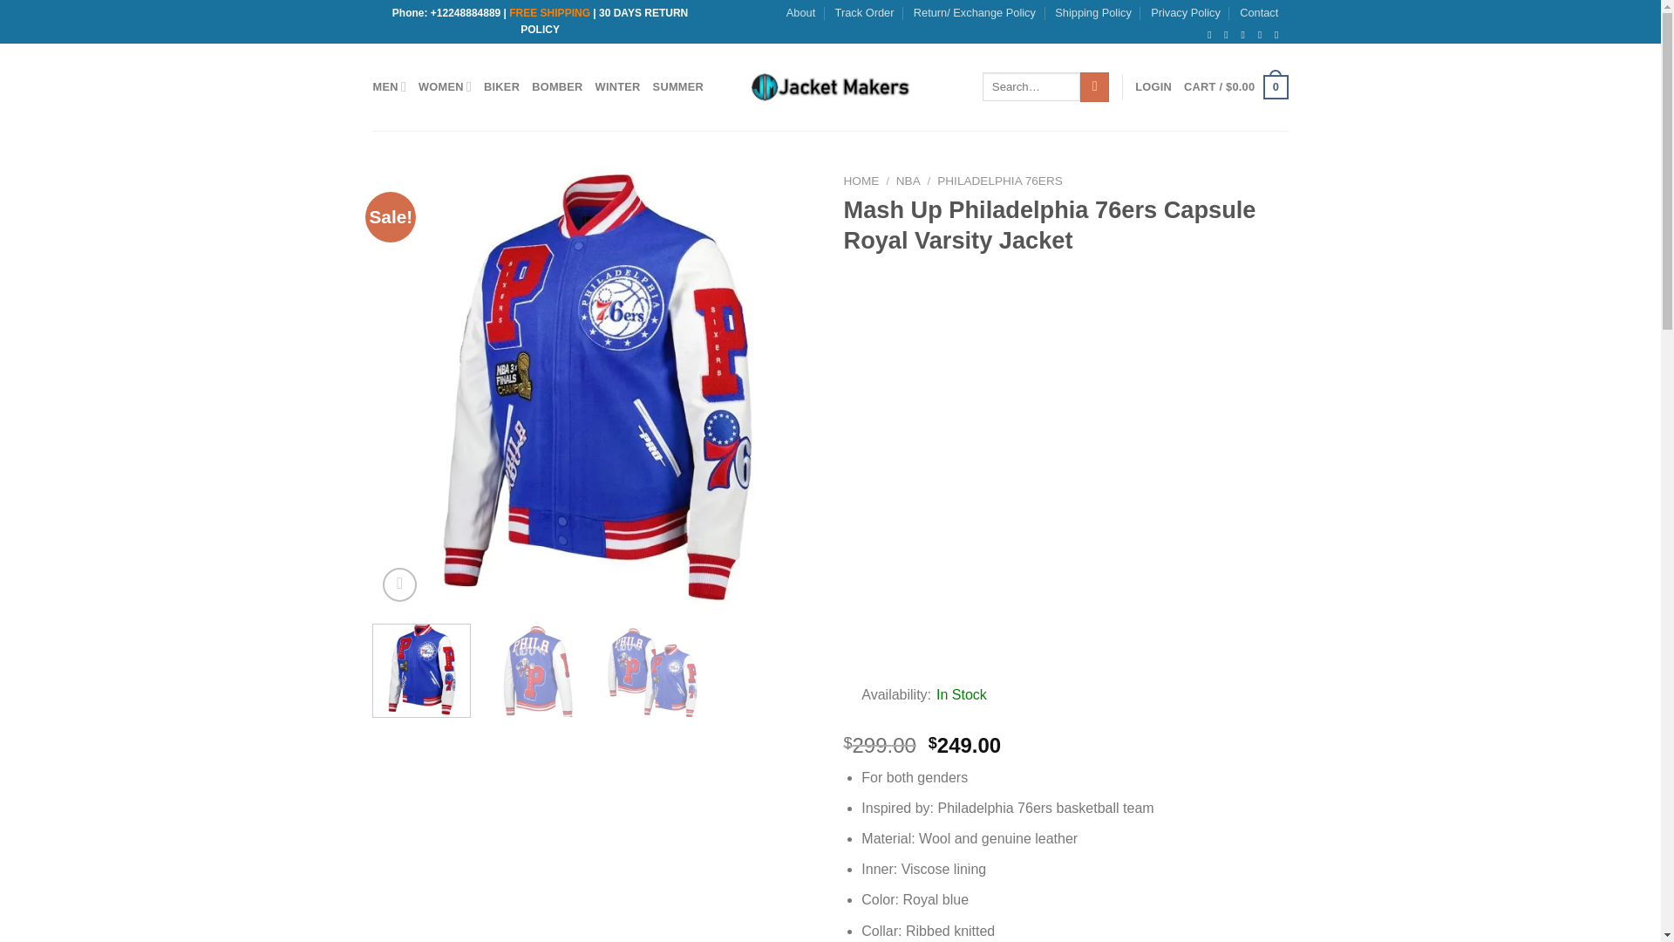  Describe the element at coordinates (399, 584) in the screenshot. I see `Zoom` at that location.